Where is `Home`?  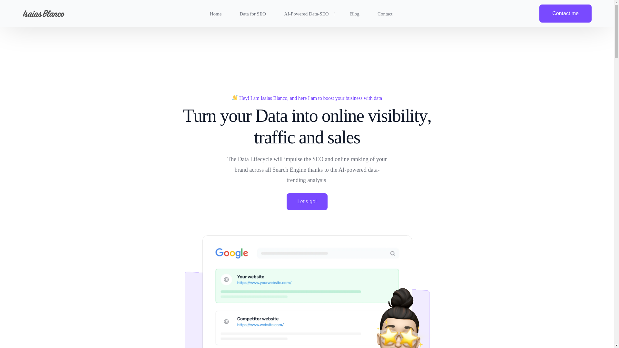
Home is located at coordinates (216, 14).